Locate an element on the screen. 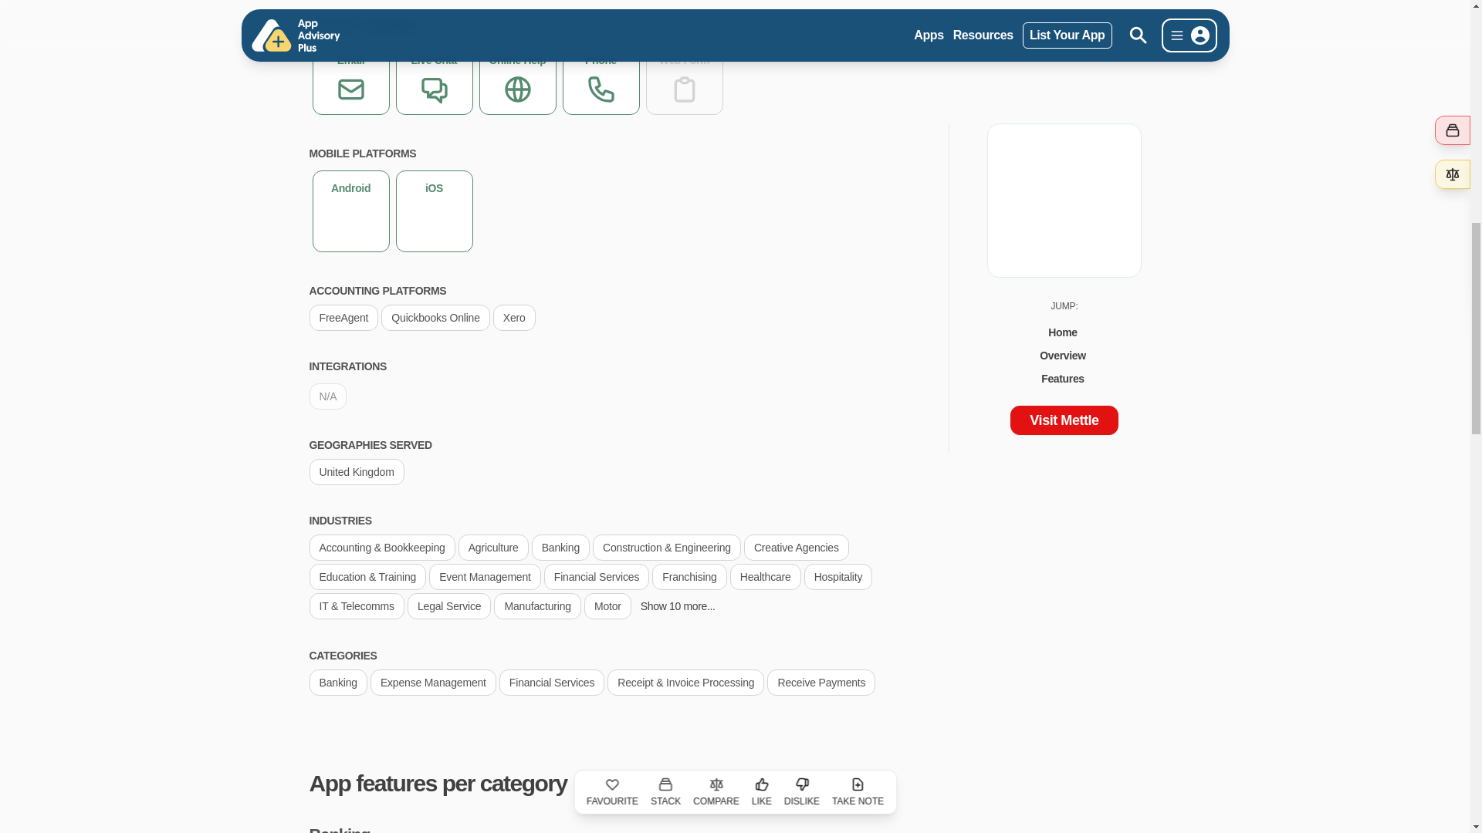 The image size is (1482, 833). Healthcare is located at coordinates (766, 576).